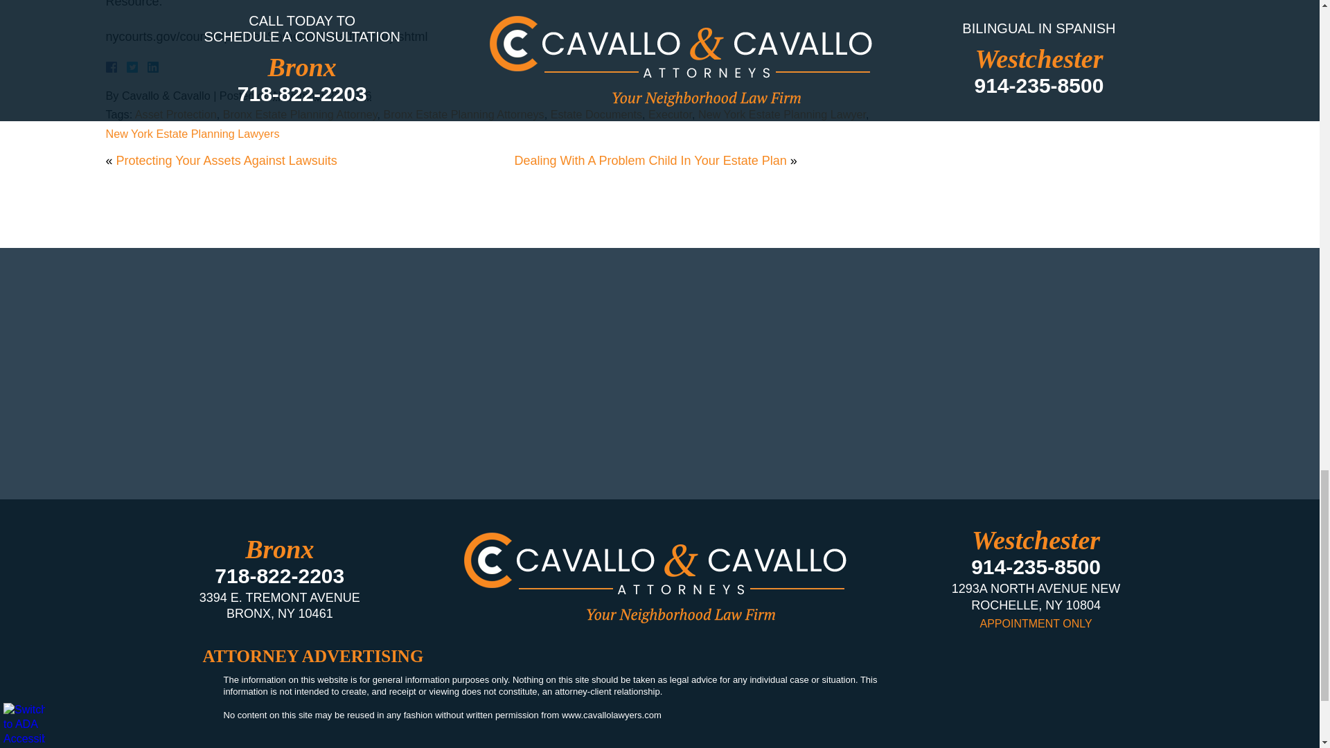 The image size is (1330, 748). I want to click on LinkedIn, so click(147, 66).